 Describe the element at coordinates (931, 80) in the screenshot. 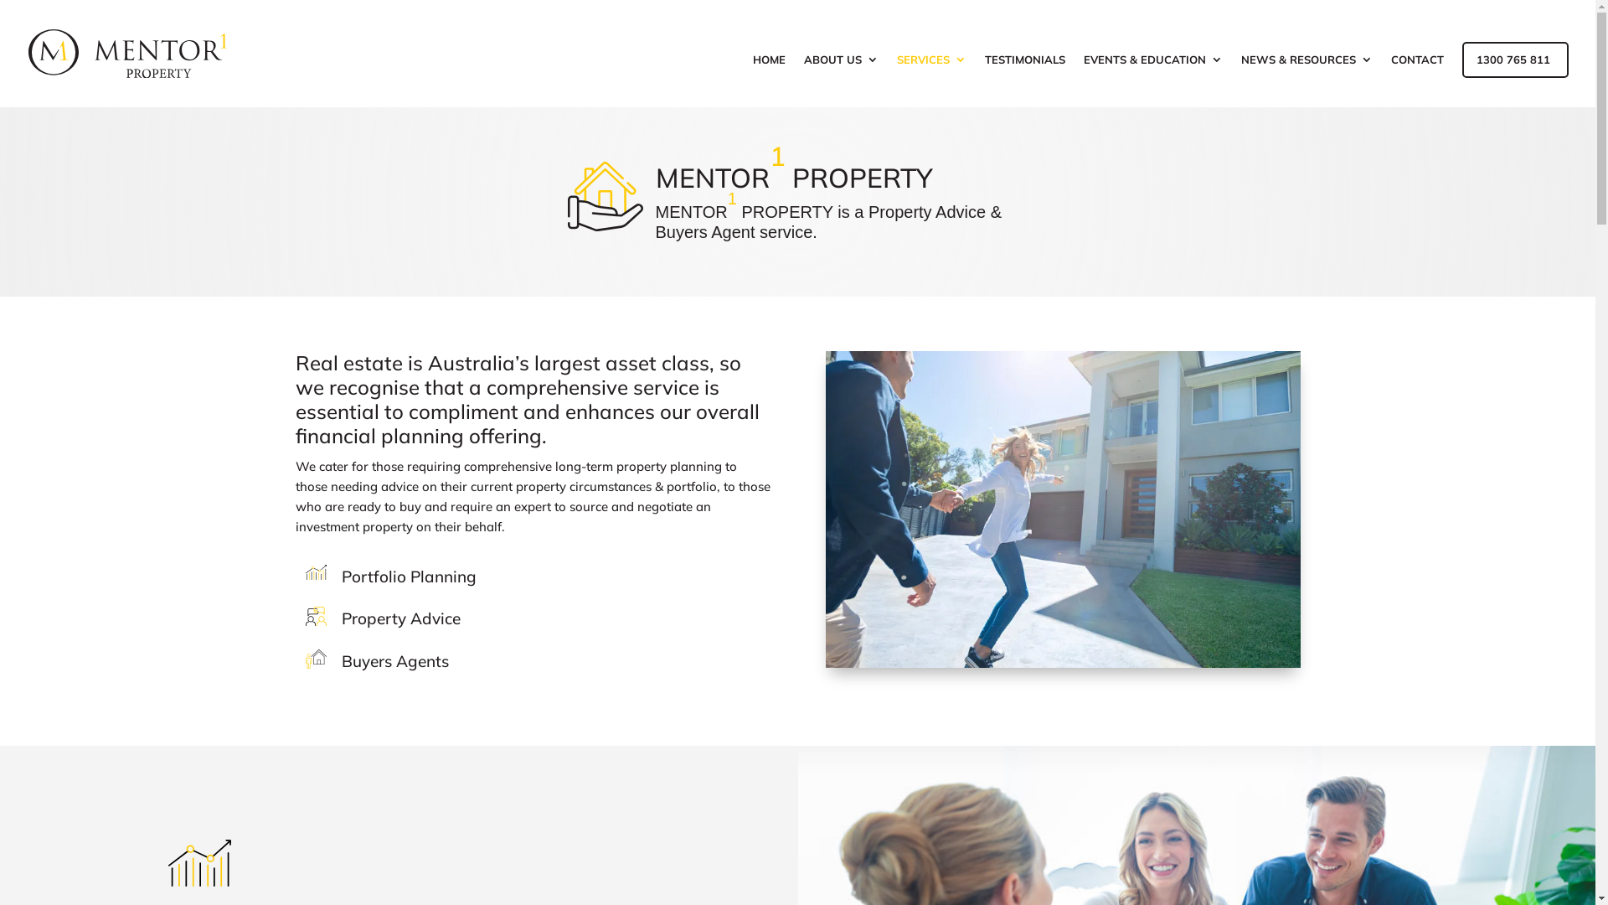

I see `SERVICES` at that location.